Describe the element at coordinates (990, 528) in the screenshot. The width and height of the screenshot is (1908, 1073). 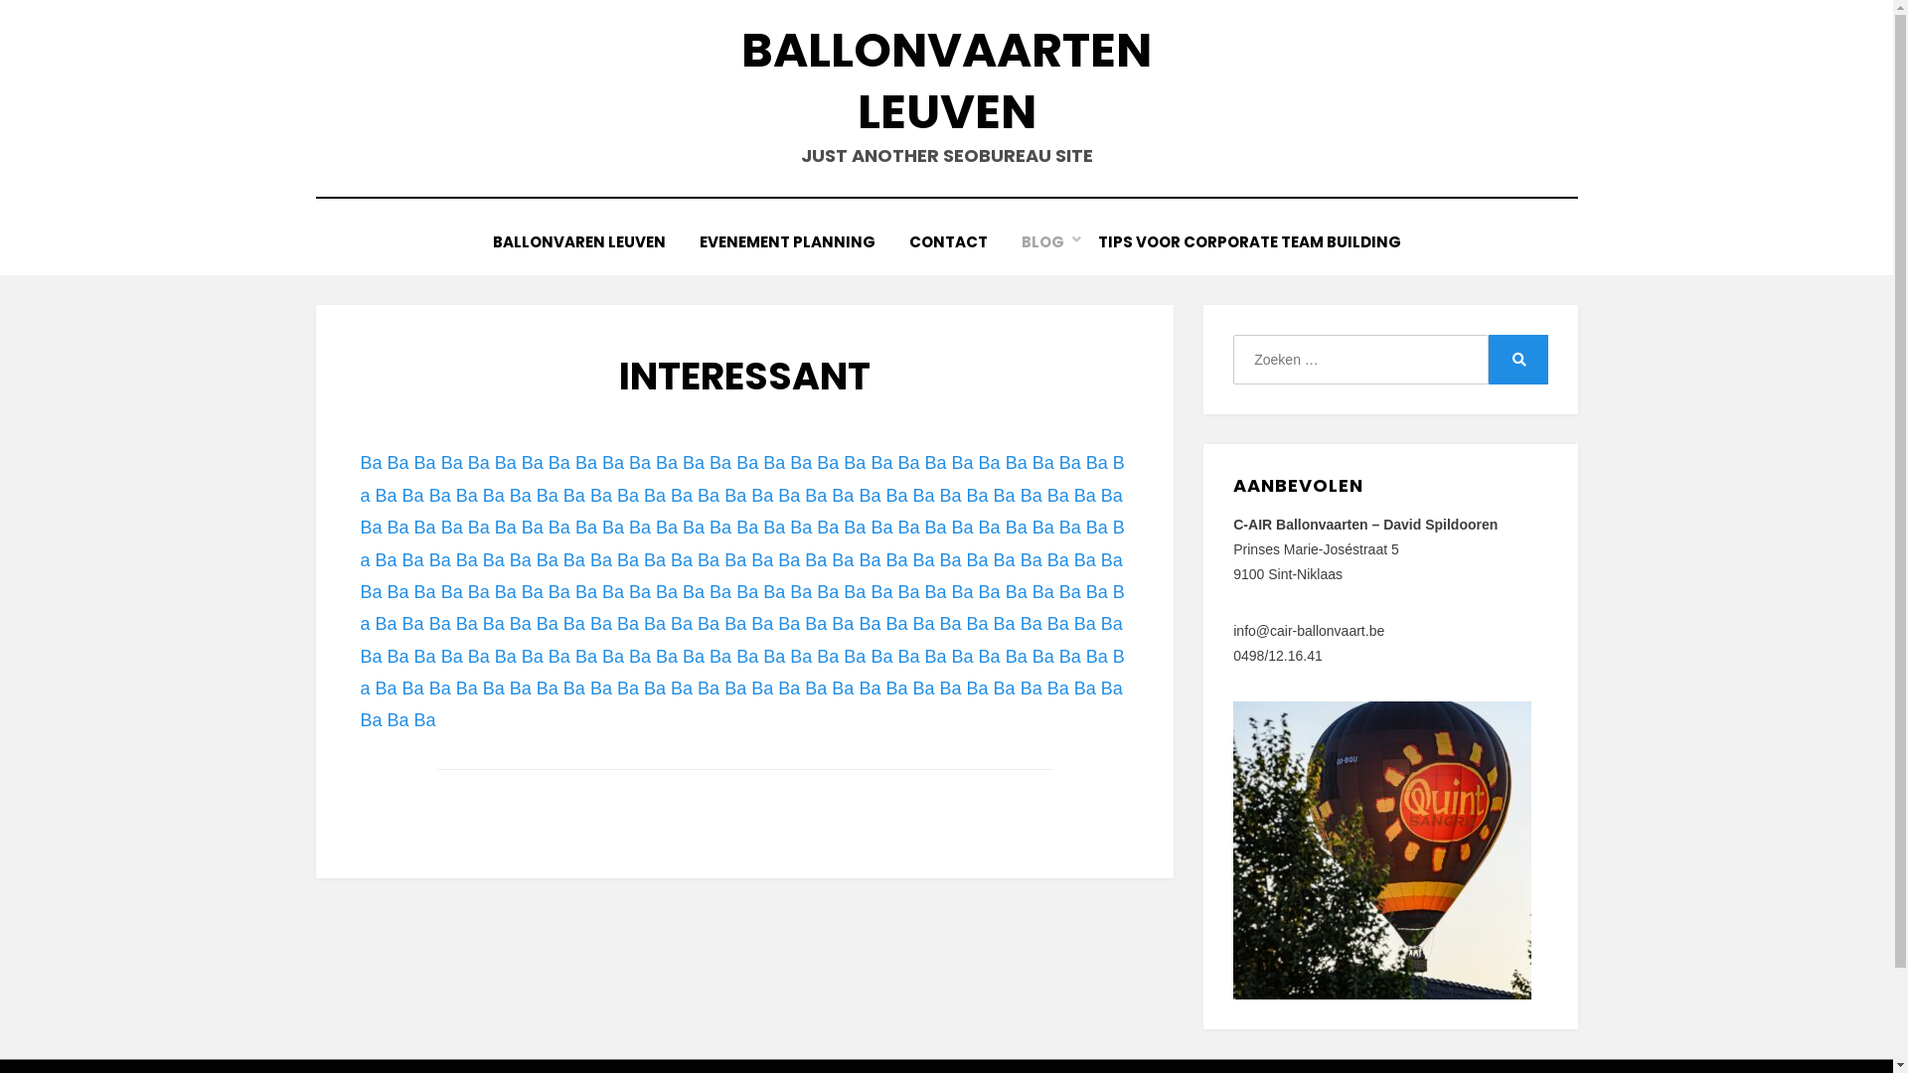
I see `Ba` at that location.